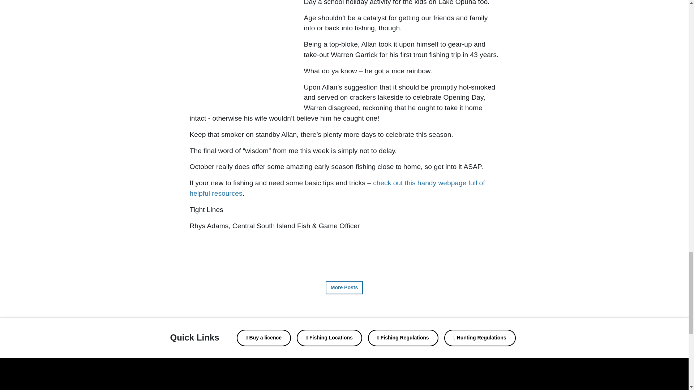 Image resolution: width=694 pixels, height=390 pixels. What do you see at coordinates (337, 188) in the screenshot?
I see `check out this handy webpage full of helpful resources` at bounding box center [337, 188].